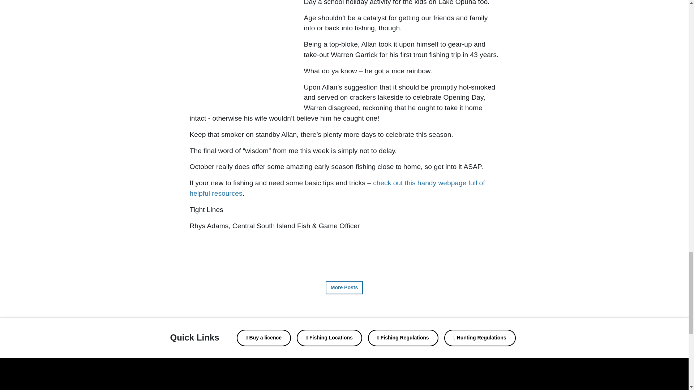 Image resolution: width=694 pixels, height=390 pixels. What do you see at coordinates (337, 188) in the screenshot?
I see `check out this handy webpage full of helpful resources` at bounding box center [337, 188].